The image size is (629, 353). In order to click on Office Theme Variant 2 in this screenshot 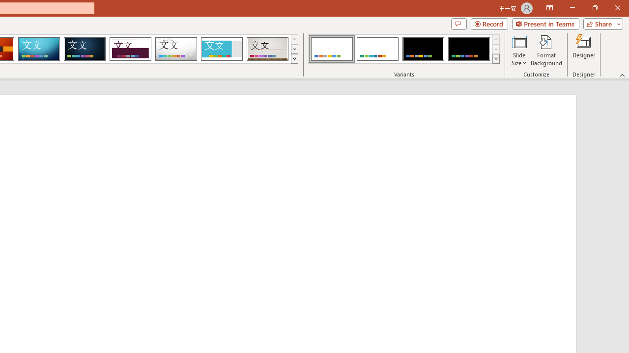, I will do `click(377, 49)`.